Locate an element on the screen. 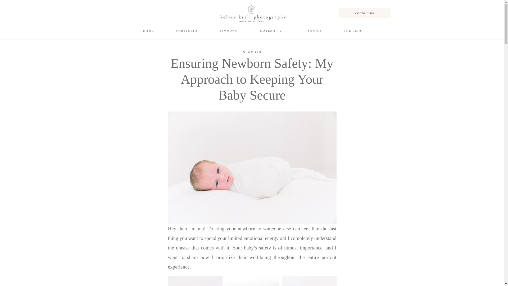 The width and height of the screenshot is (508, 286). NEWBORN is located at coordinates (228, 30).